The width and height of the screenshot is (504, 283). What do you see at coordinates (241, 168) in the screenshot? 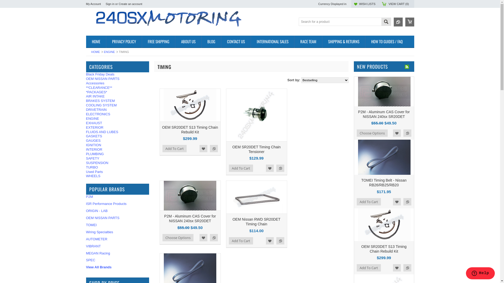
I see `Add To Cart` at bounding box center [241, 168].